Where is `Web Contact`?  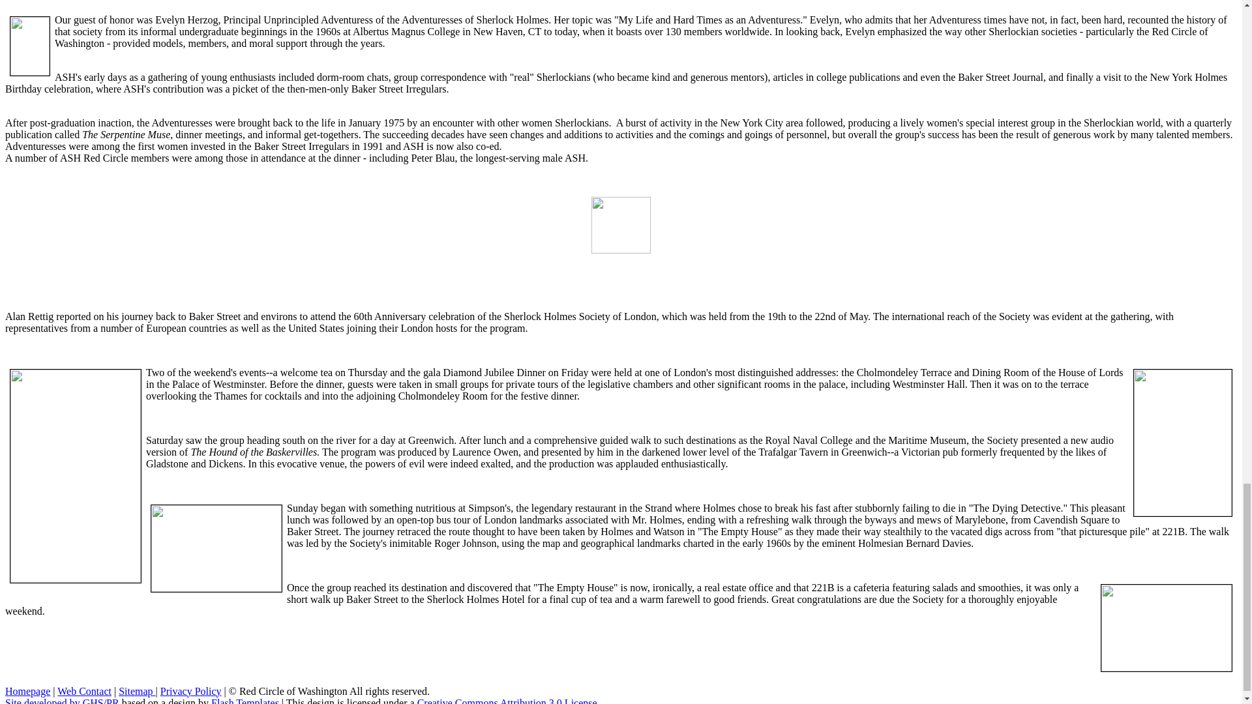
Web Contact is located at coordinates (84, 691).